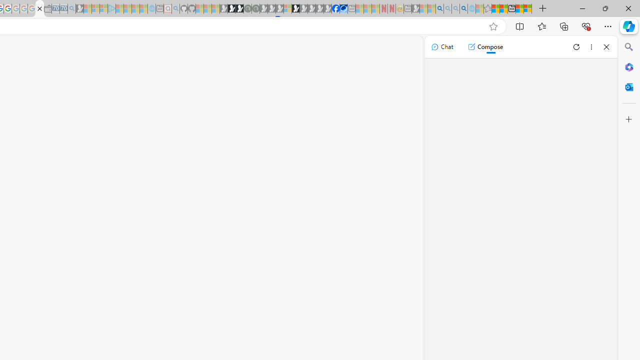  I want to click on MSN - Sleeping, so click(415, 9).